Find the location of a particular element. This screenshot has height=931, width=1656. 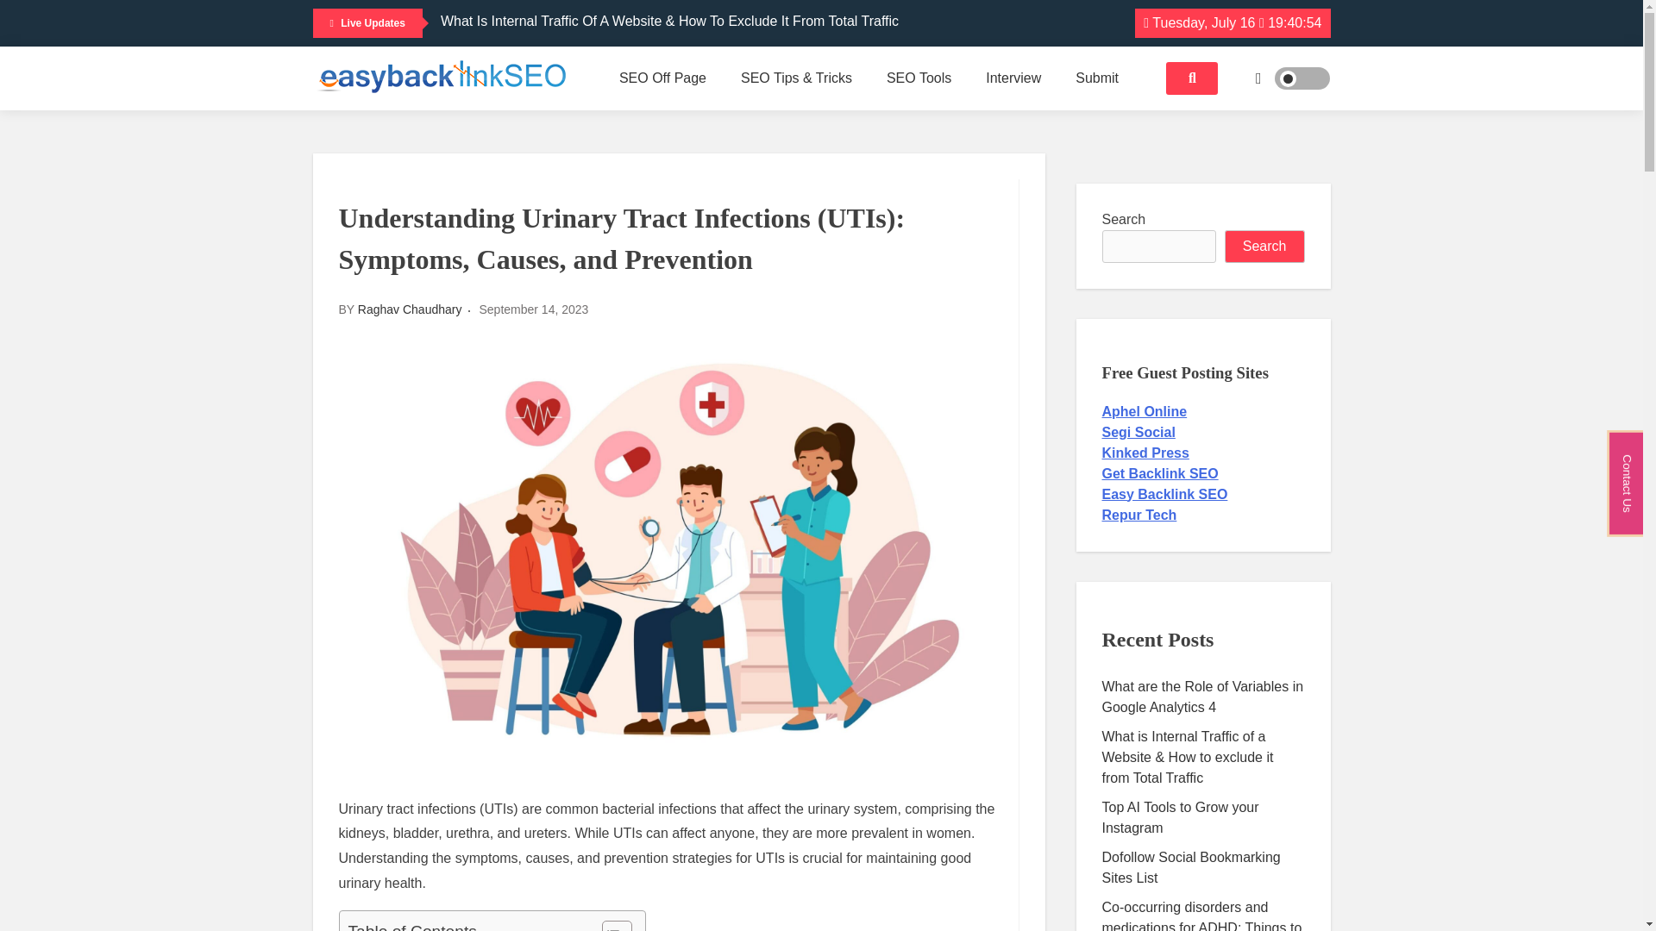

Business Listing is located at coordinates (688, 129).